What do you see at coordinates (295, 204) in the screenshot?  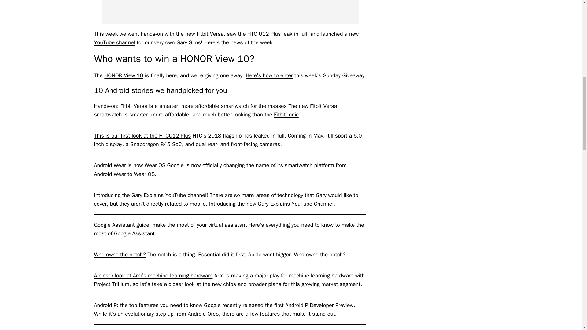 I see `Gary Explains YouTube Channel` at bounding box center [295, 204].